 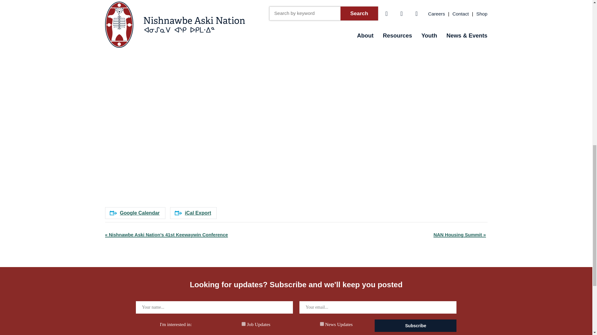 What do you see at coordinates (193, 213) in the screenshot?
I see `Download .ics file` at bounding box center [193, 213].